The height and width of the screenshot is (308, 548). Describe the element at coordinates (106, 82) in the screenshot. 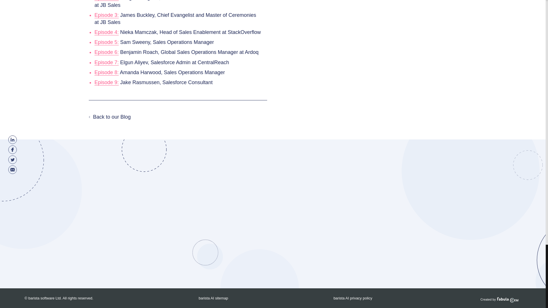

I see `Episode 9:` at that location.